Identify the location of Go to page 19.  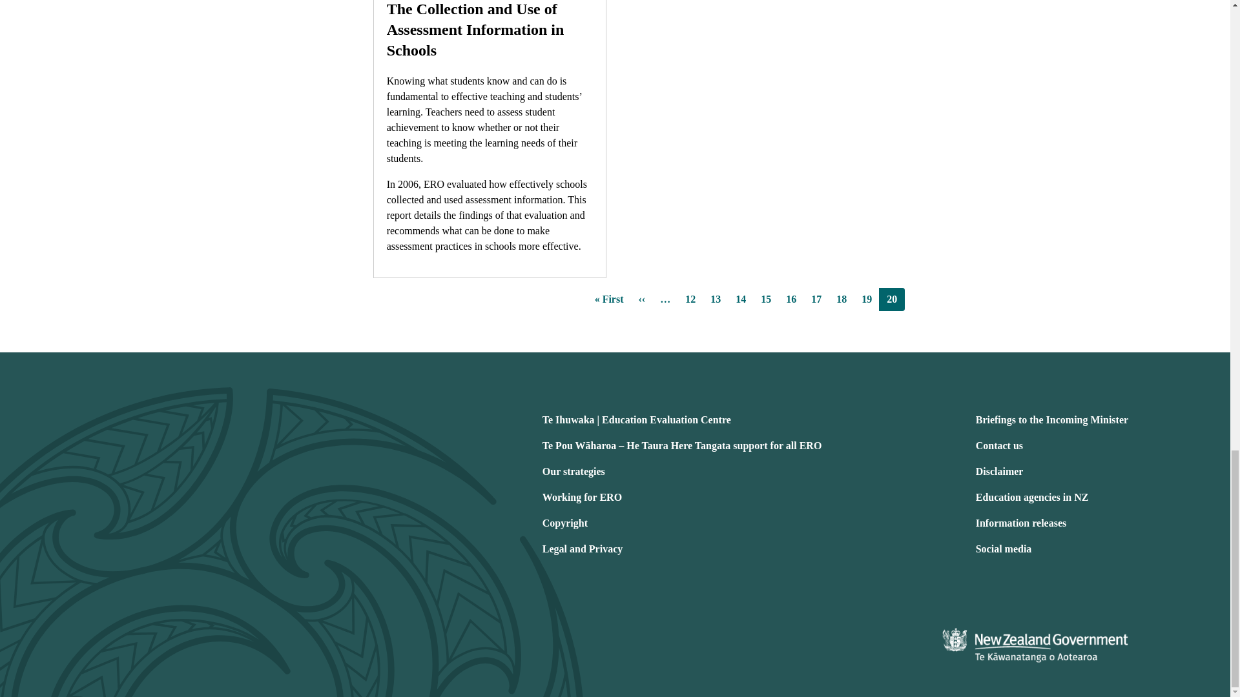
(867, 299).